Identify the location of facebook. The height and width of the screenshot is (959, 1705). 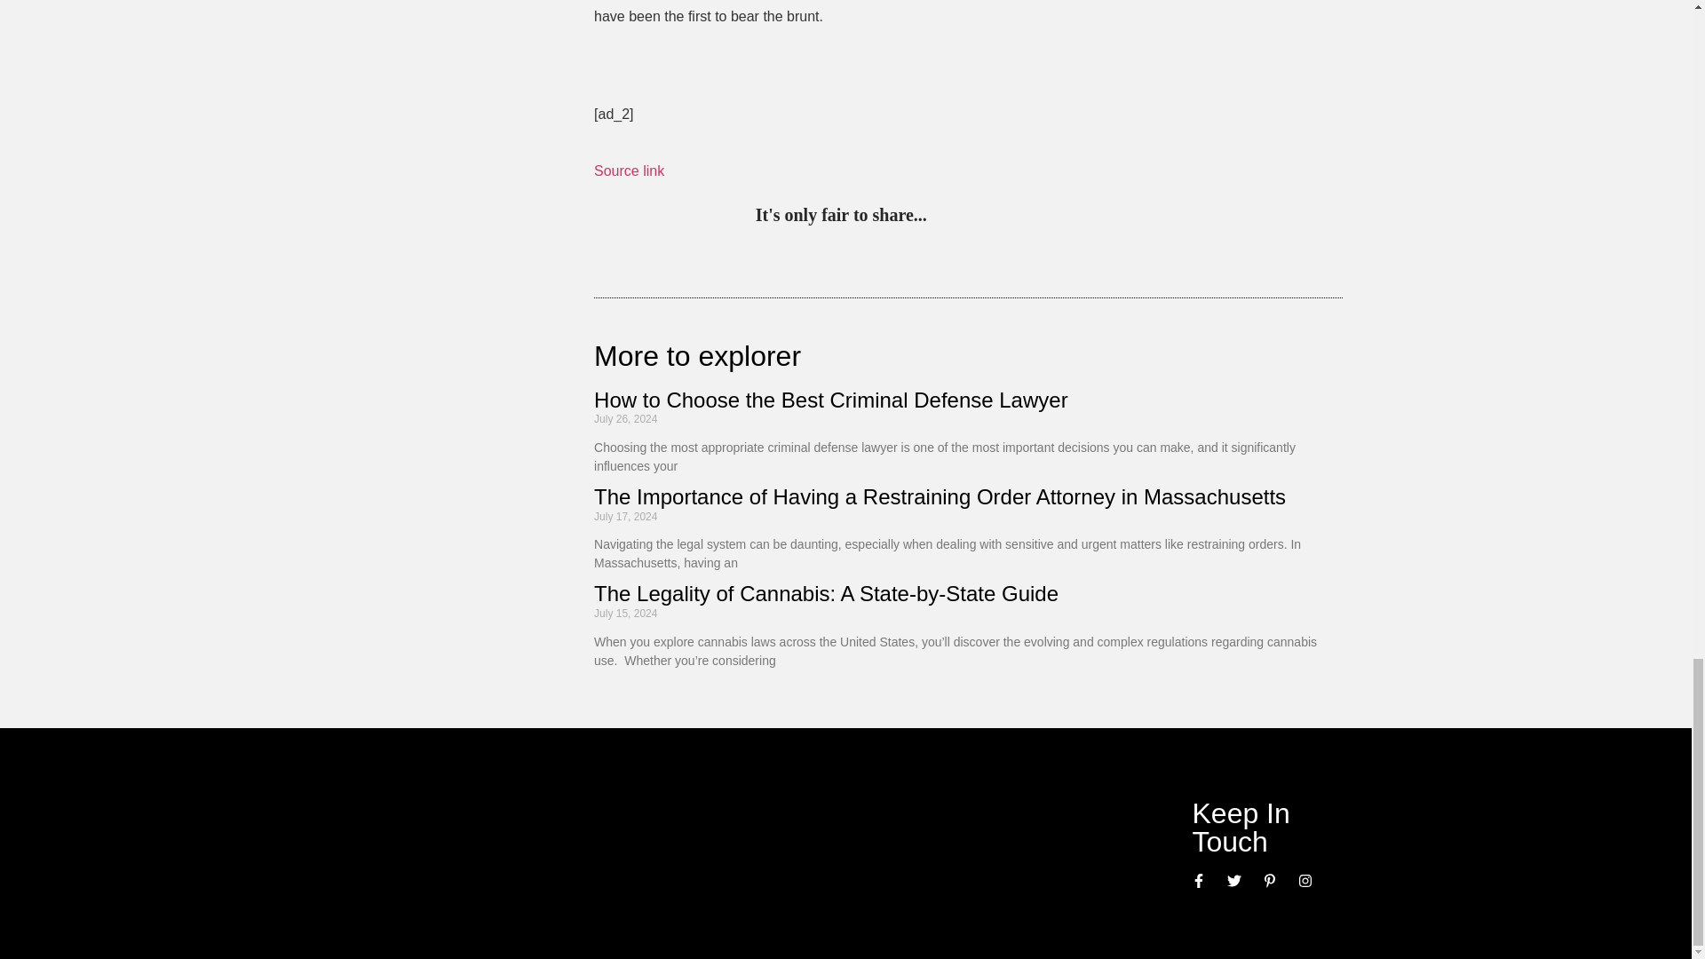
(1090, 217).